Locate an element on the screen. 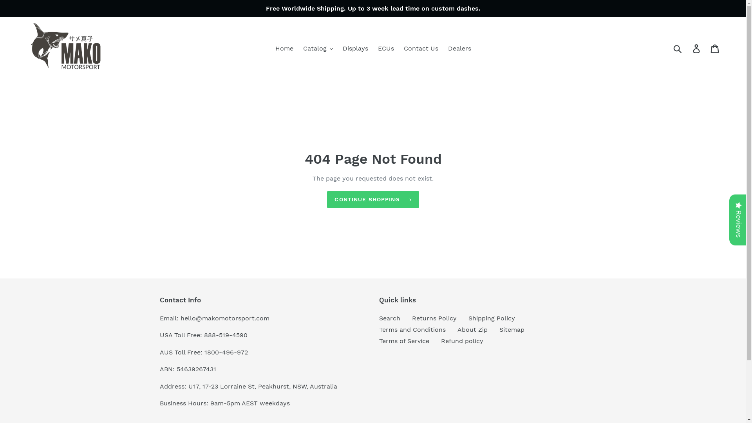  Displays is located at coordinates (355, 49).